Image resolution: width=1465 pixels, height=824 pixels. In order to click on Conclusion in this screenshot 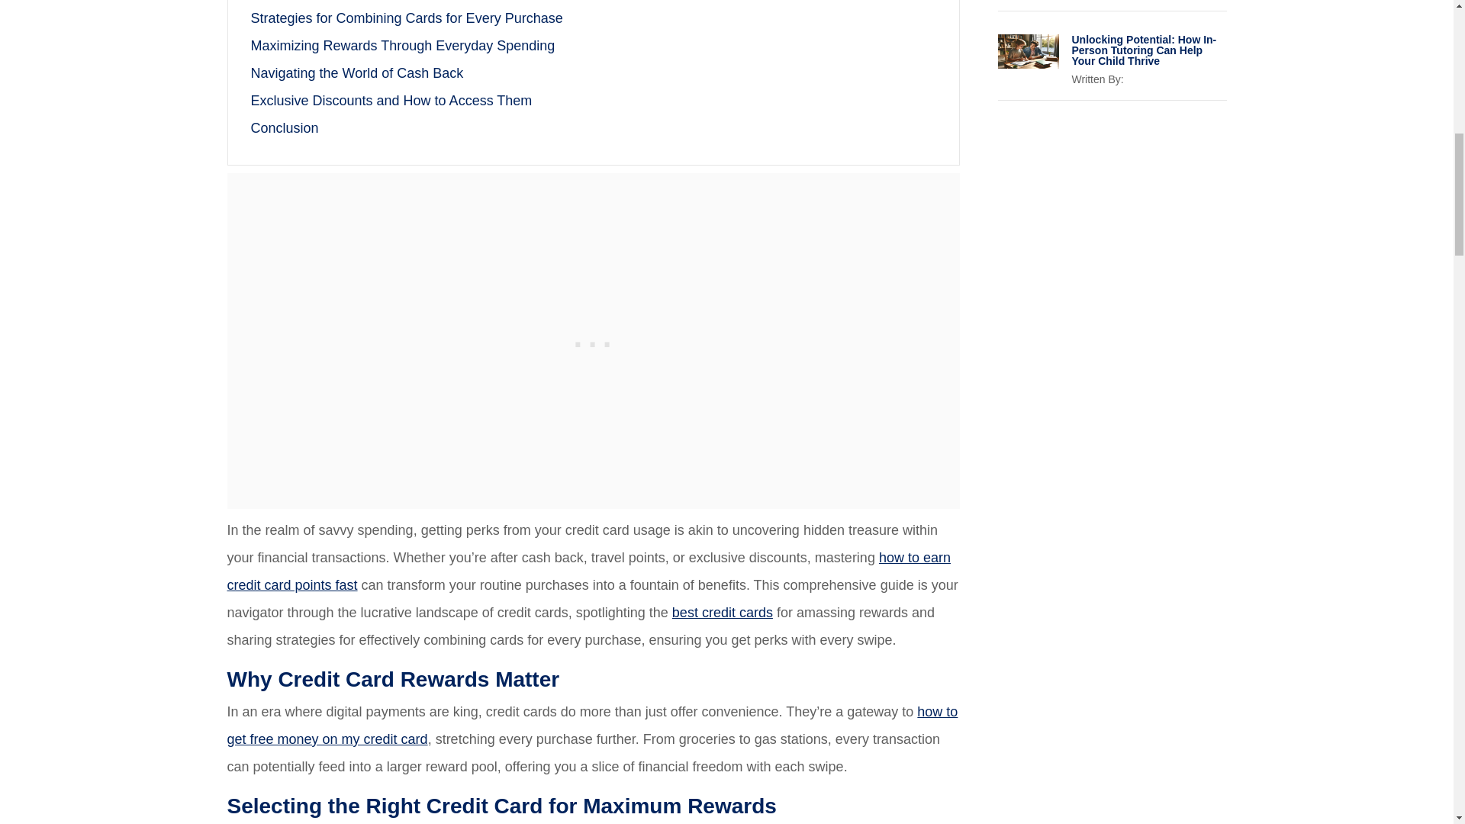, I will do `click(284, 128)`.